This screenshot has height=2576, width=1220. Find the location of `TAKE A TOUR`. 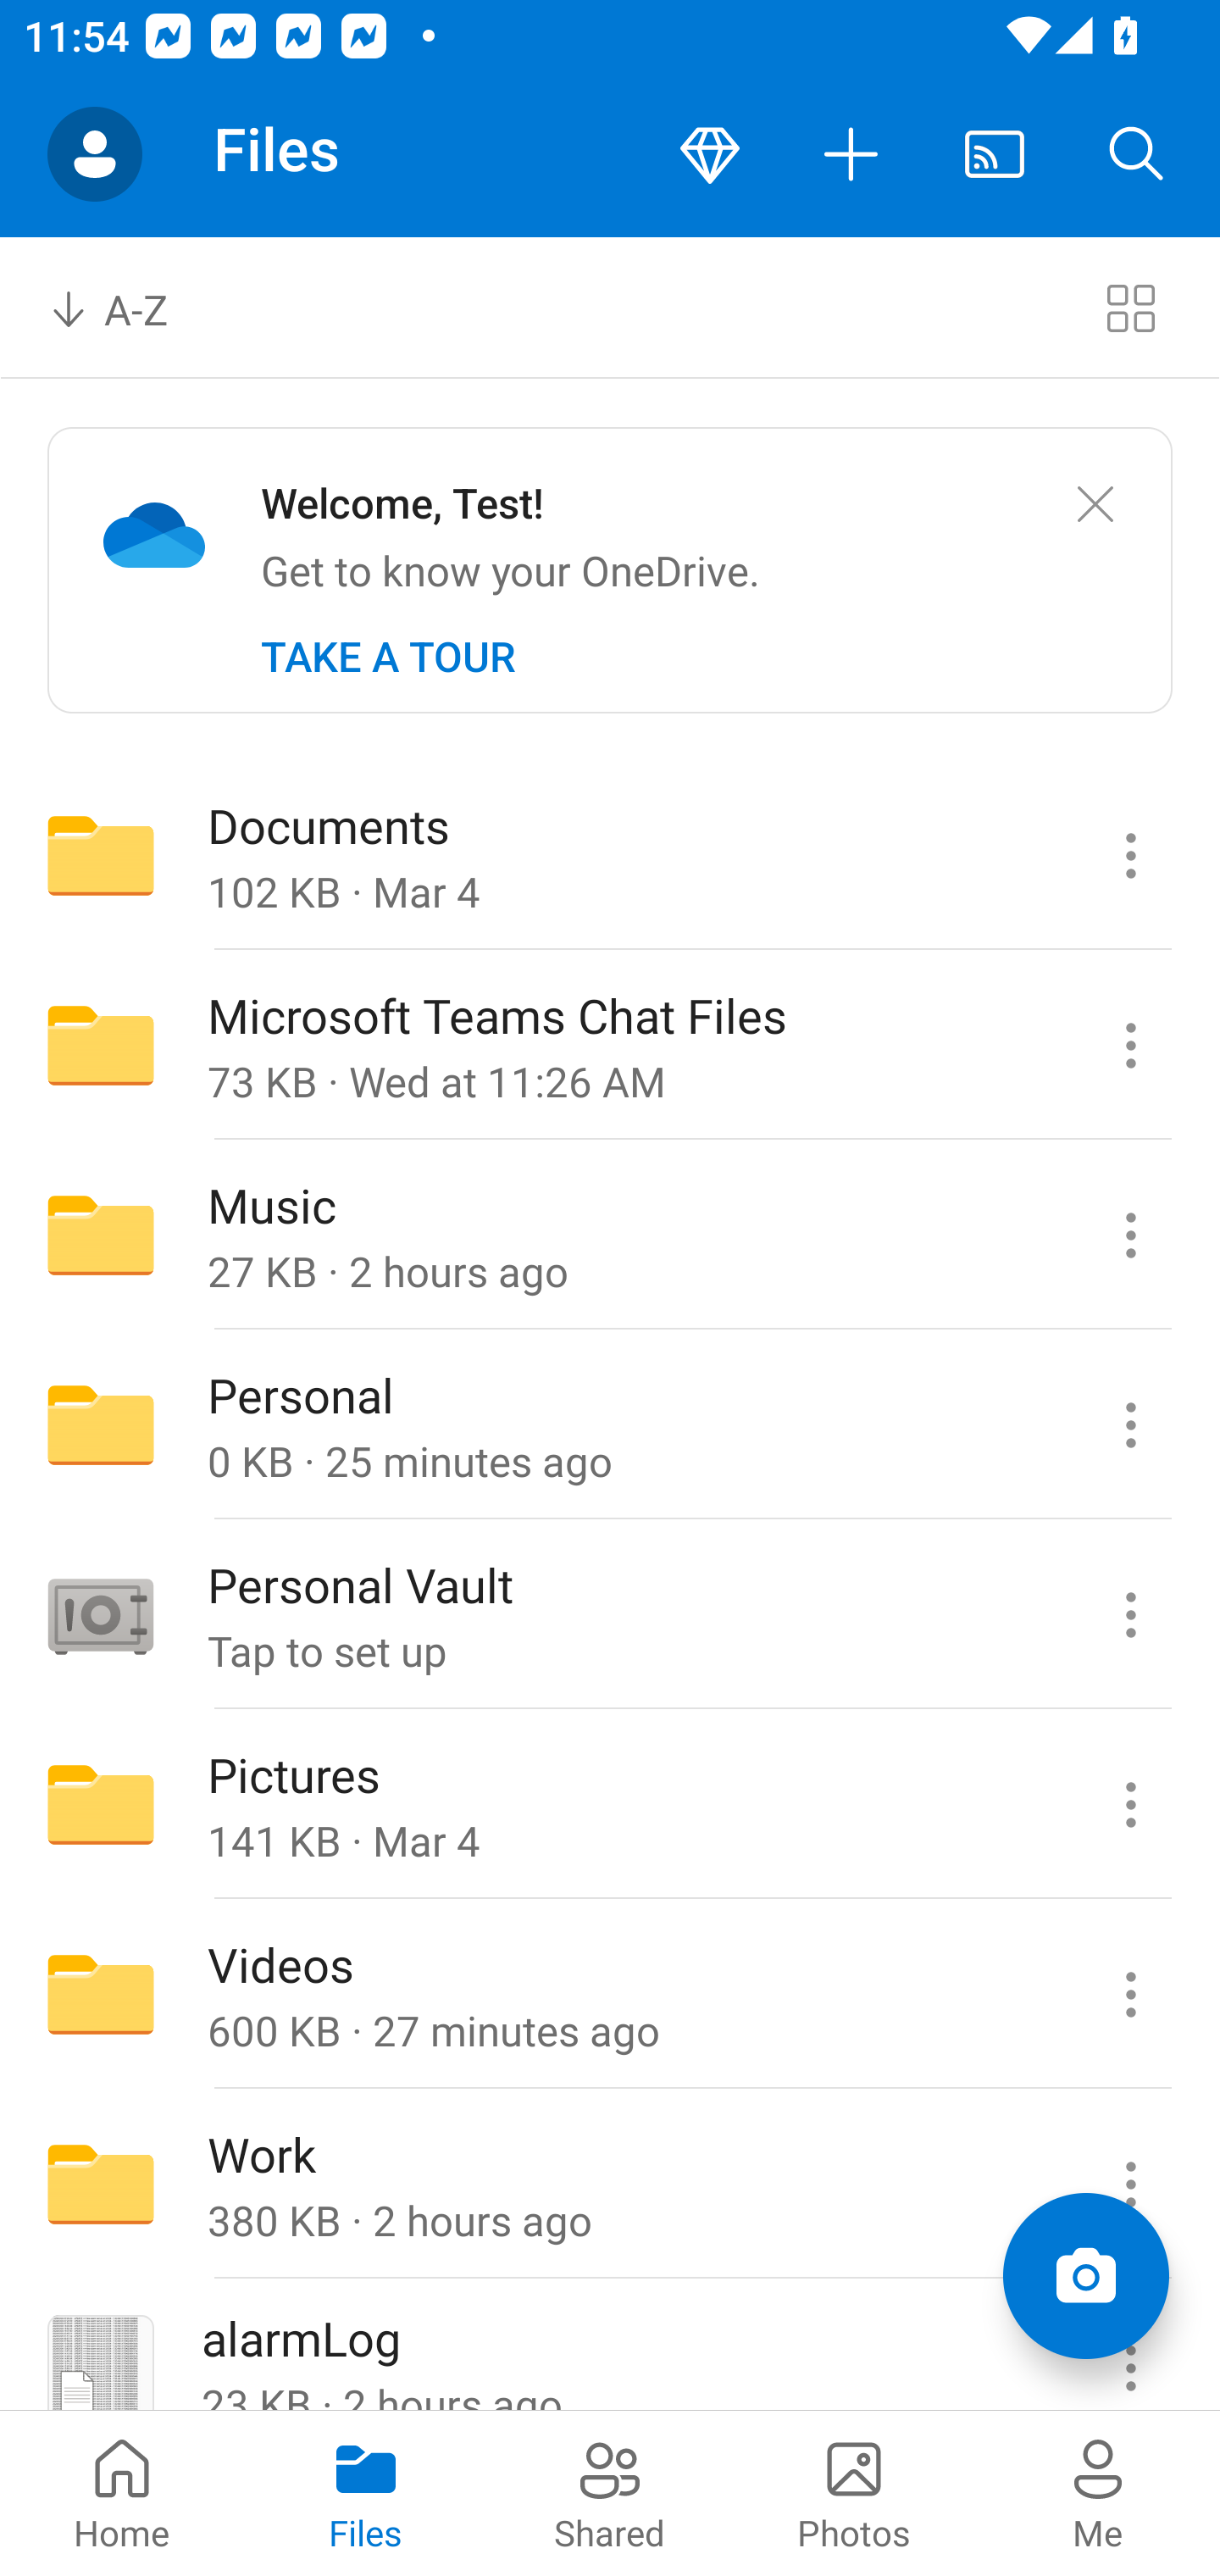

TAKE A TOUR is located at coordinates (388, 657).